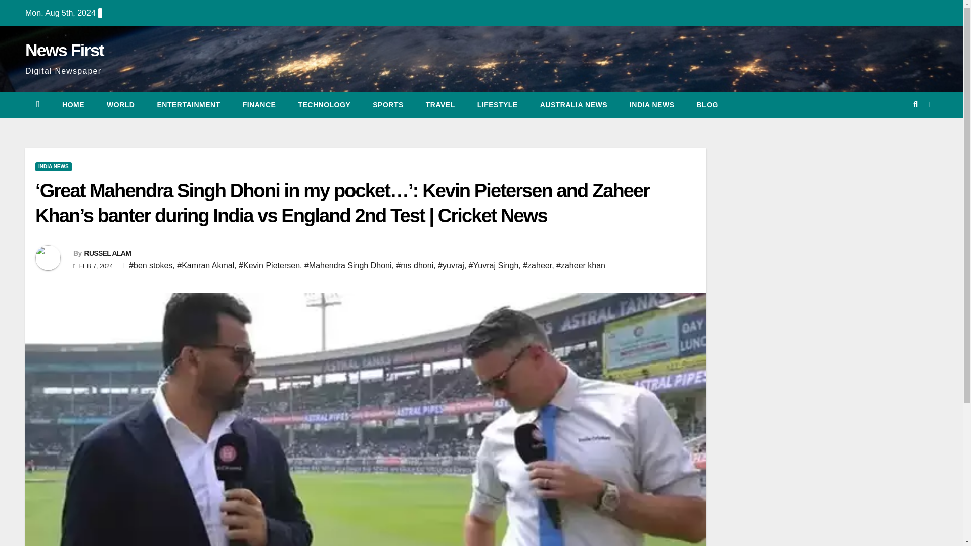 The height and width of the screenshot is (546, 971). What do you see at coordinates (440, 105) in the screenshot?
I see `TRAVEL` at bounding box center [440, 105].